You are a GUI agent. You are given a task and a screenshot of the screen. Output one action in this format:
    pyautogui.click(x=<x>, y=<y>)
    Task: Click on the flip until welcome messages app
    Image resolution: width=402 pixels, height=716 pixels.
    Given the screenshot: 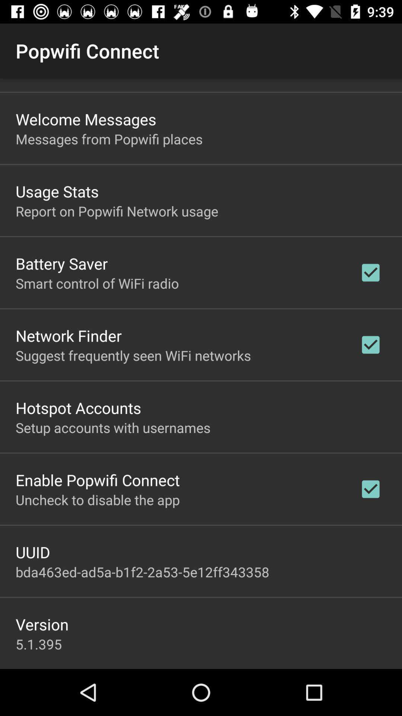 What is the action you would take?
    pyautogui.click(x=86, y=119)
    